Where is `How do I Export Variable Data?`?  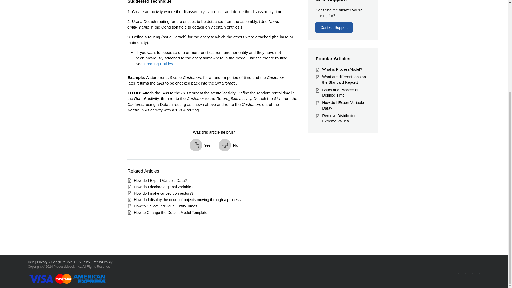
How do I Export Variable Data? is located at coordinates (160, 180).